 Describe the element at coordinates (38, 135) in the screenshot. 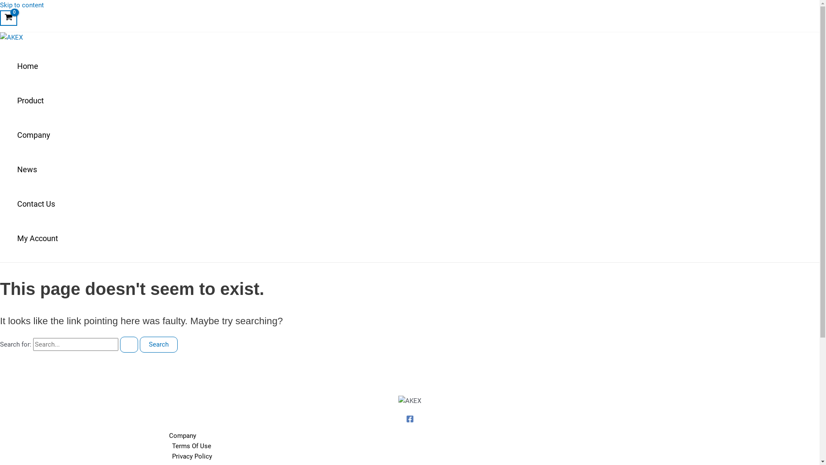

I see `Company` at that location.